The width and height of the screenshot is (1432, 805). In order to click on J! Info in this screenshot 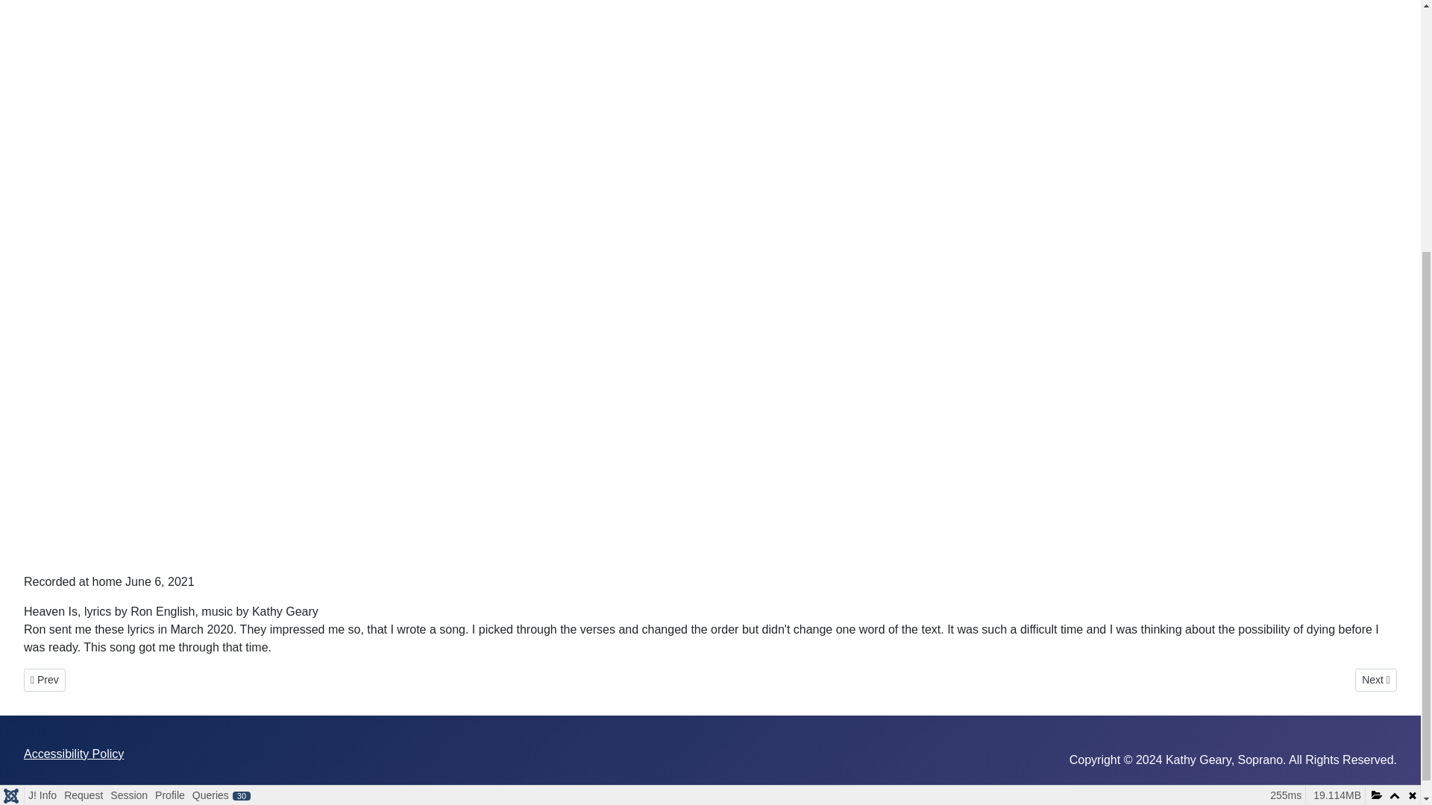, I will do `click(42, 428)`.